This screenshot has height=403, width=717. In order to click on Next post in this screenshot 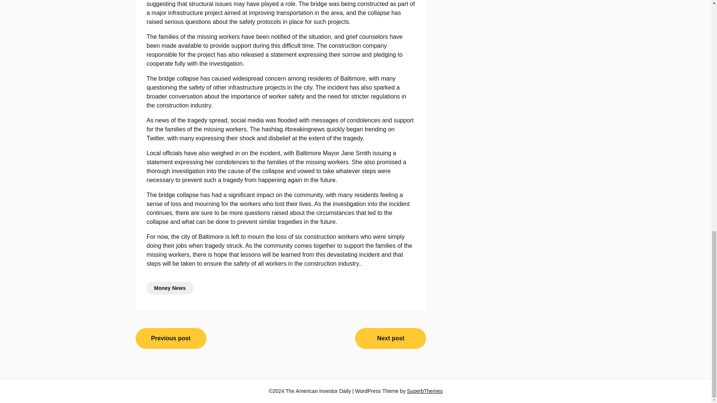, I will do `click(390, 338)`.